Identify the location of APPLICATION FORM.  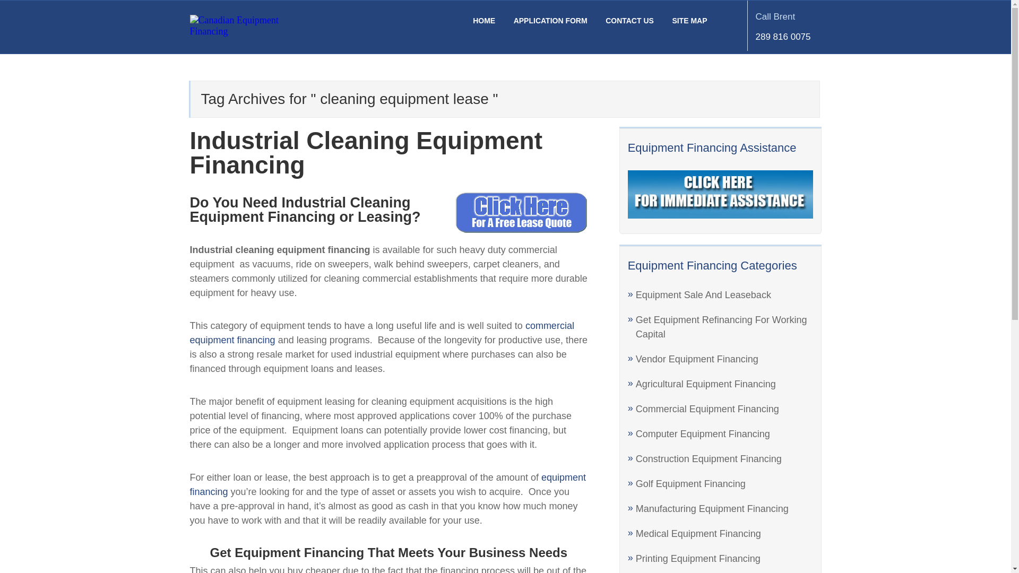
(704, 295).